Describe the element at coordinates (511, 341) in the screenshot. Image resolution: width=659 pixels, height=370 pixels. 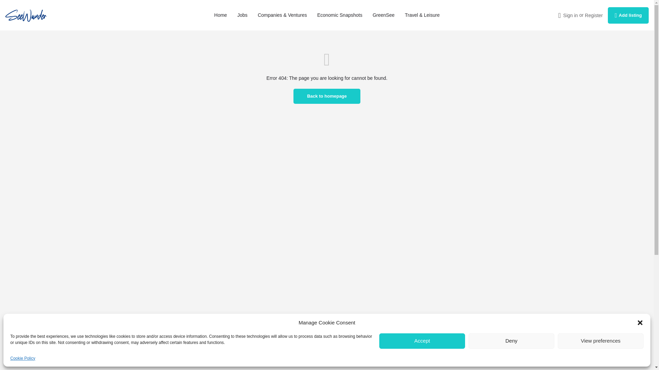
I see `Deny` at that location.